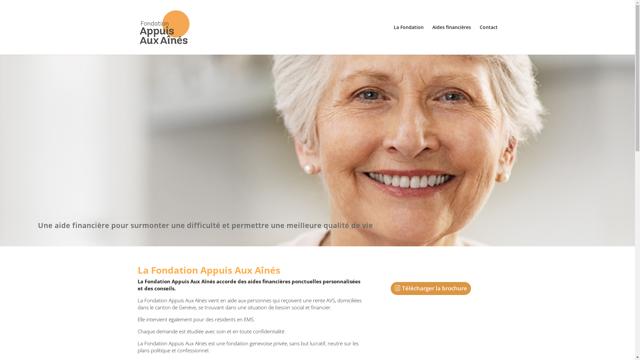 The width and height of the screenshot is (640, 360). What do you see at coordinates (488, 40) in the screenshot?
I see `Contact` at bounding box center [488, 40].